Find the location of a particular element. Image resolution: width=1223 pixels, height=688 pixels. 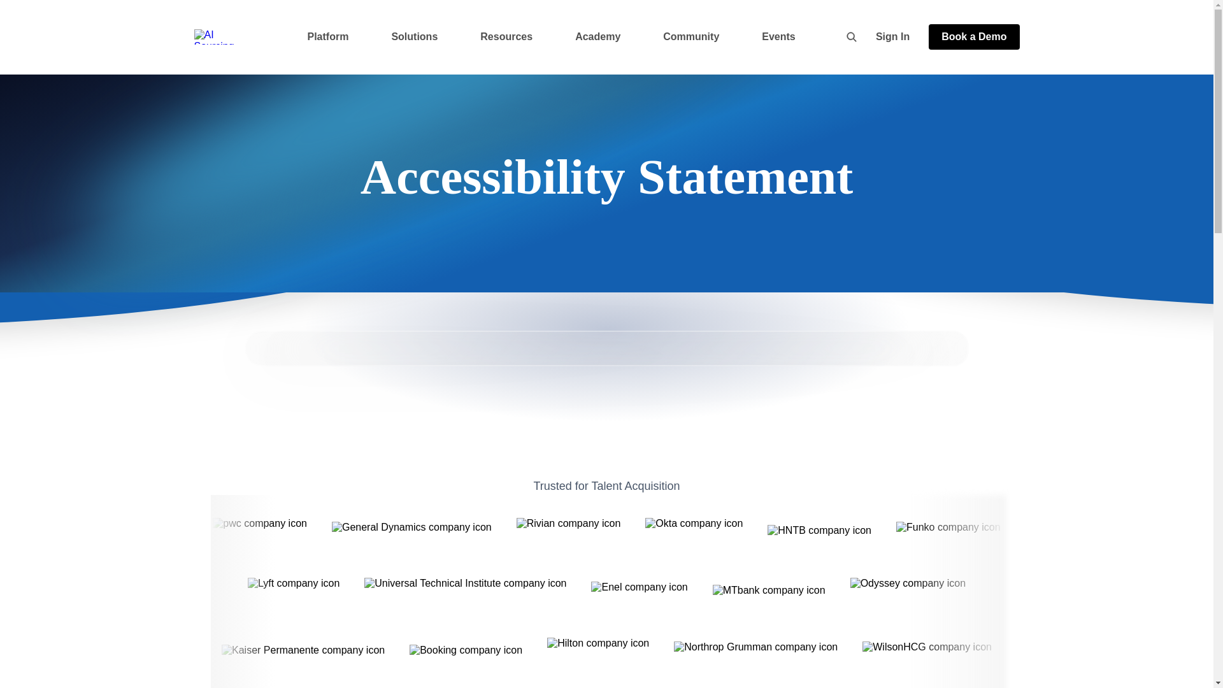

Sign In is located at coordinates (892, 37).